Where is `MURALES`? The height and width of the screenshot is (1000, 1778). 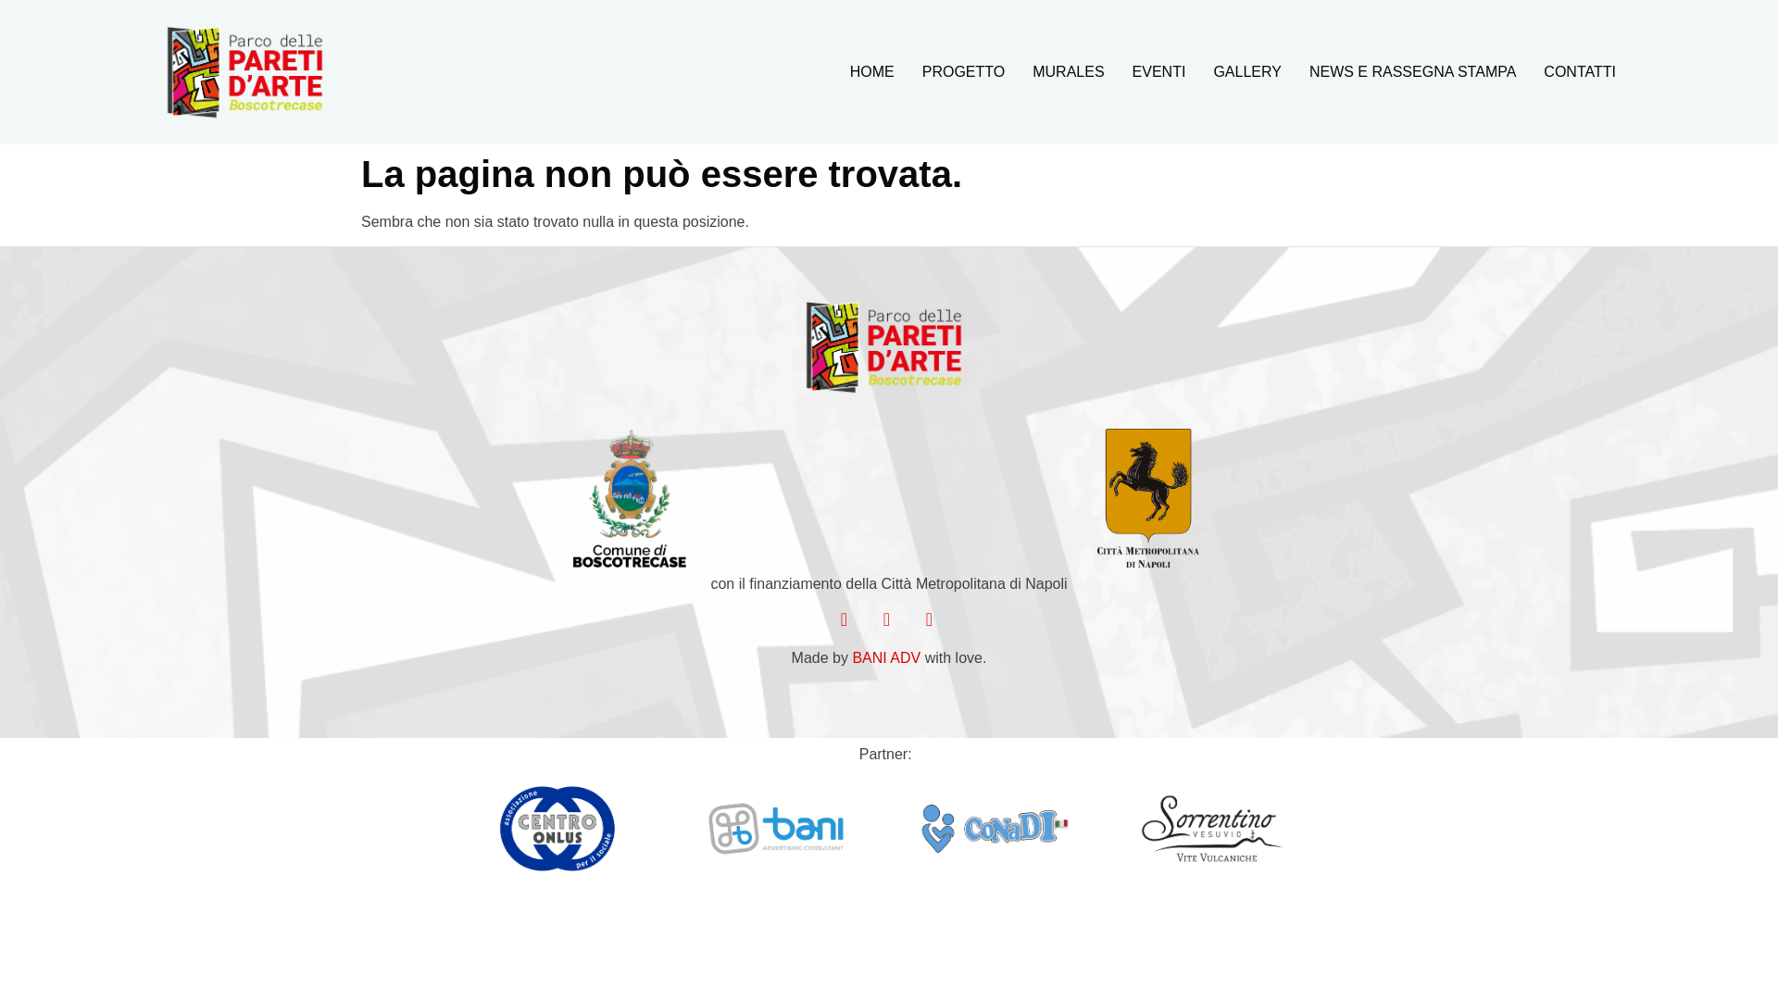 MURALES is located at coordinates (1069, 71).